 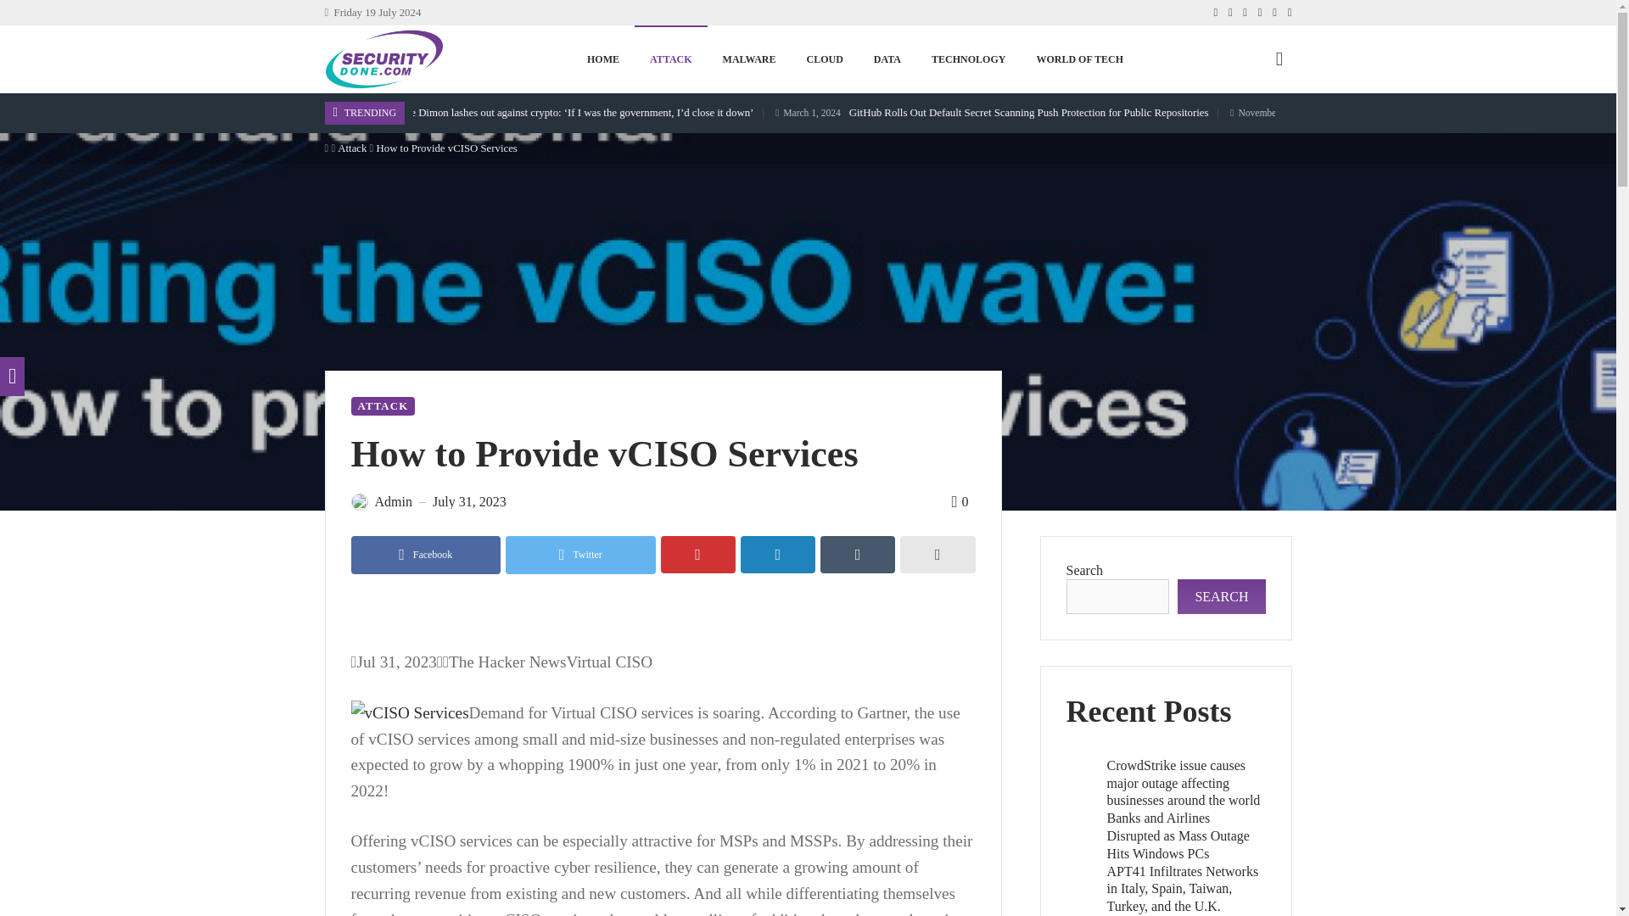 What do you see at coordinates (1079, 59) in the screenshot?
I see `WORLD OF TECH` at bounding box center [1079, 59].